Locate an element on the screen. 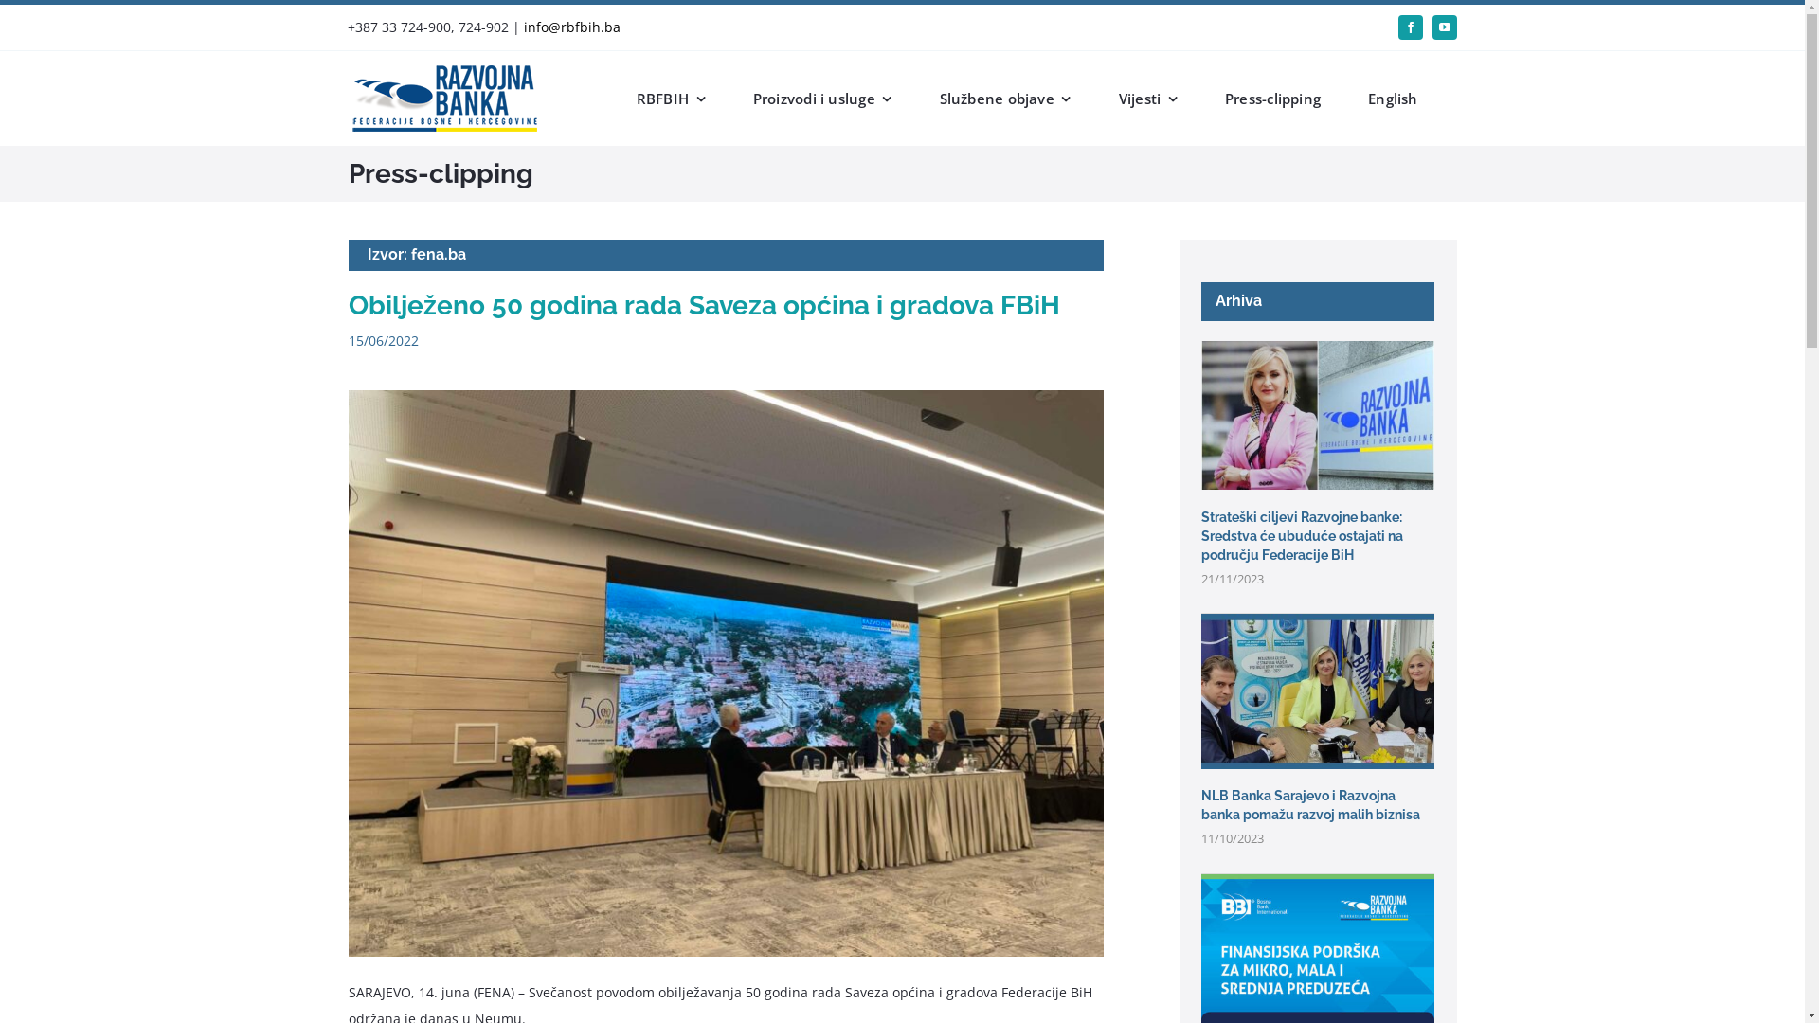  IMG-0952 is located at coordinates (727, 673).